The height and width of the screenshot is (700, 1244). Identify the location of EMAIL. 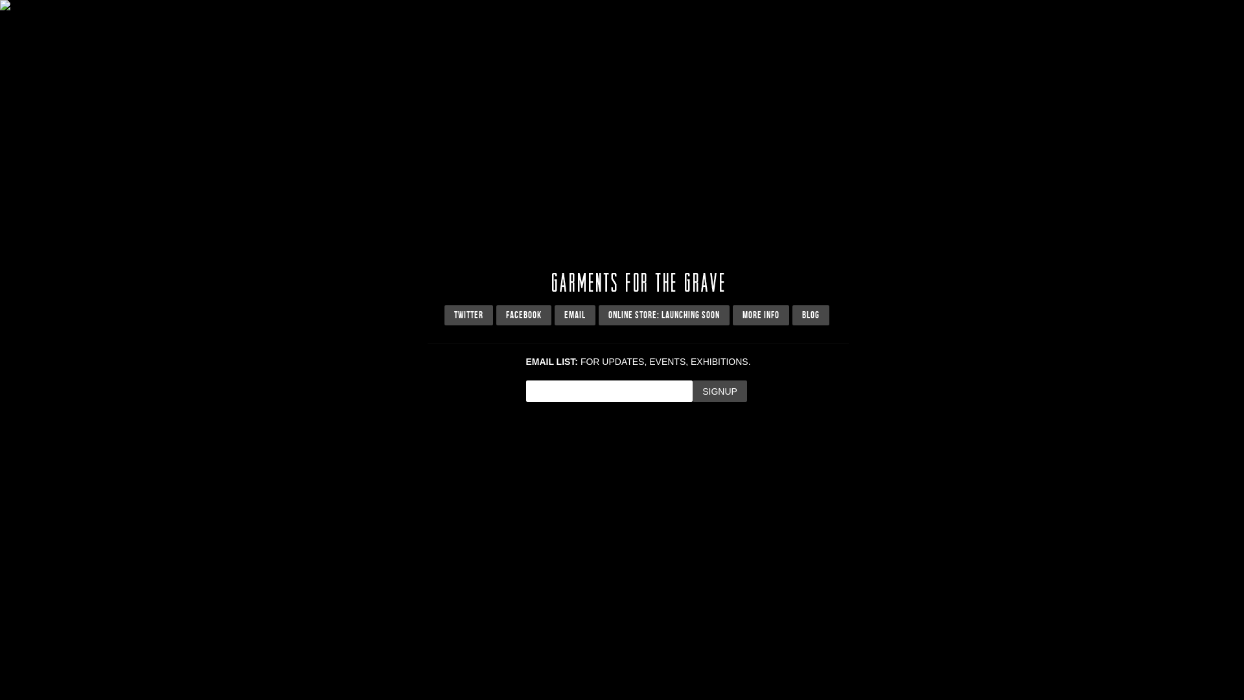
(575, 315).